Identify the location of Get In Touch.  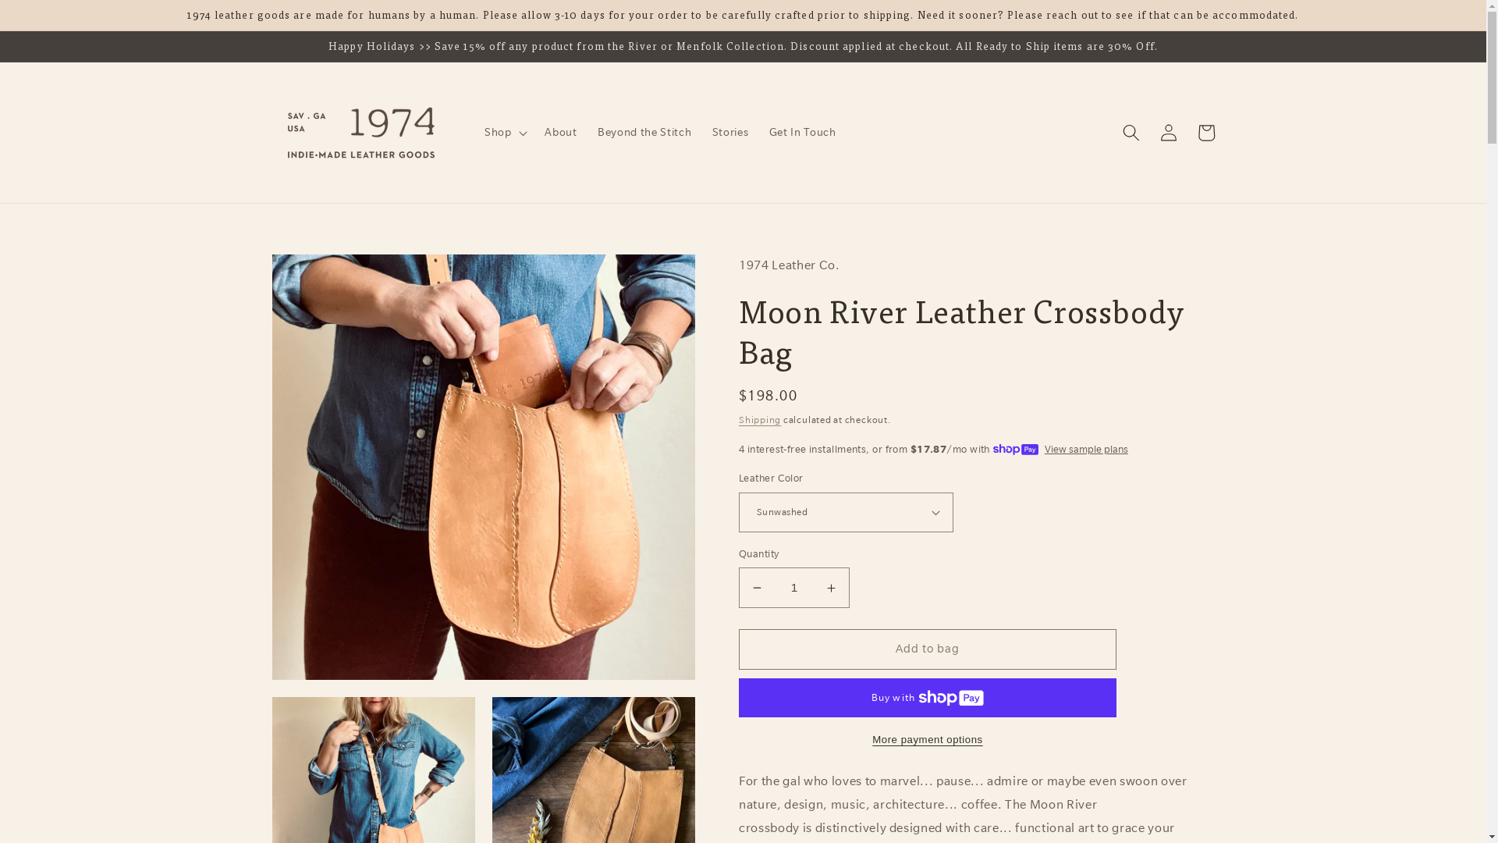
(802, 133).